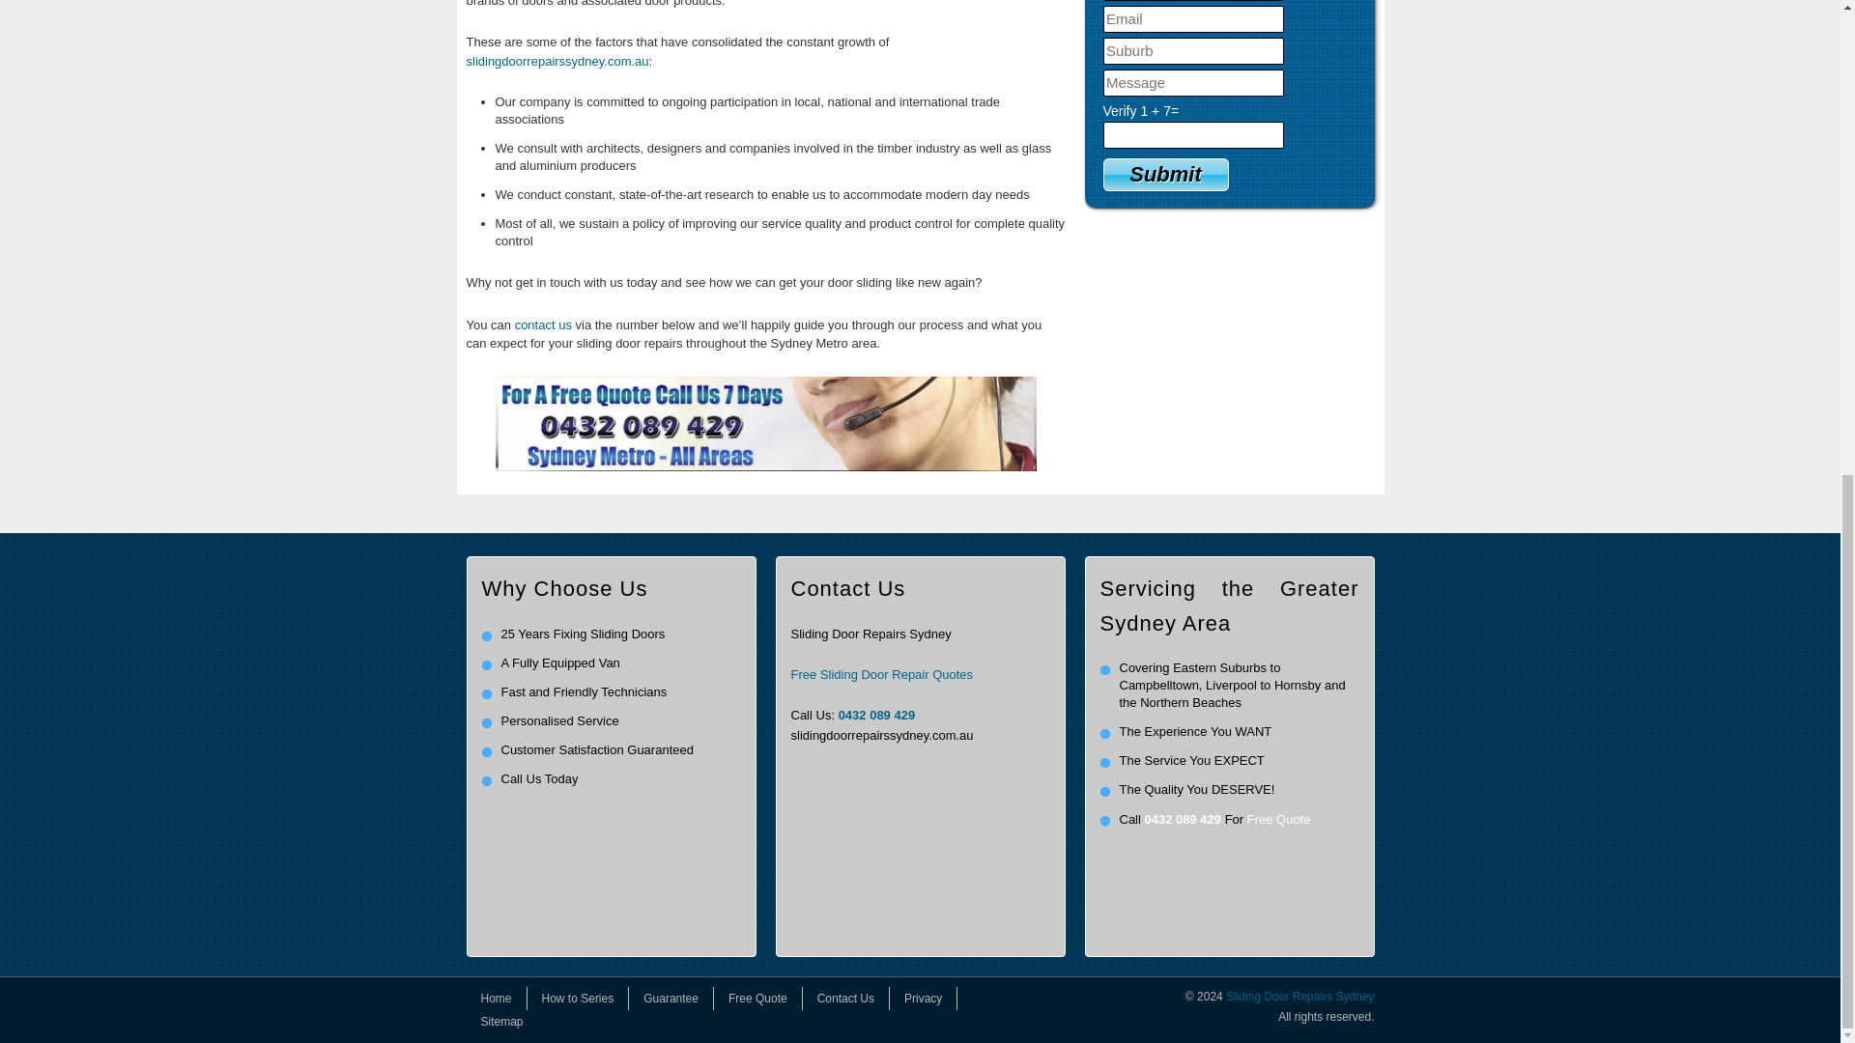  Describe the element at coordinates (877, 715) in the screenshot. I see `0432 089 429` at that location.